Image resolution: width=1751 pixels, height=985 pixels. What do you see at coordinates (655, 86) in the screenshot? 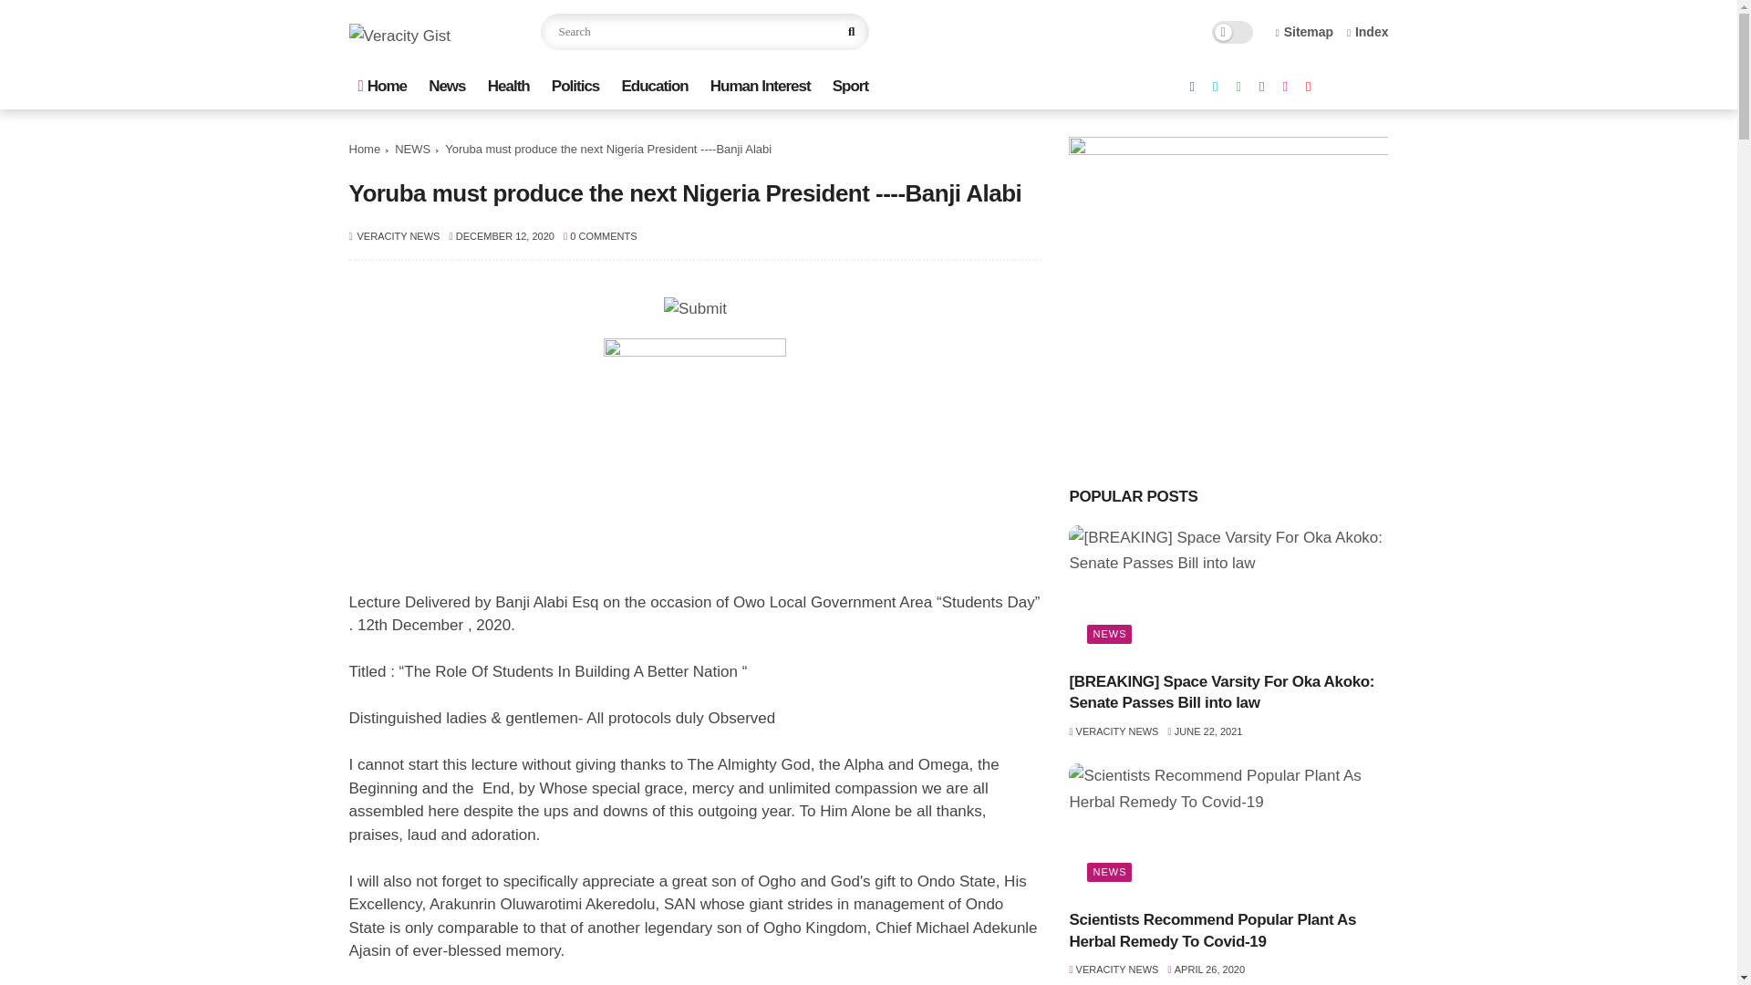
I see `Education` at bounding box center [655, 86].